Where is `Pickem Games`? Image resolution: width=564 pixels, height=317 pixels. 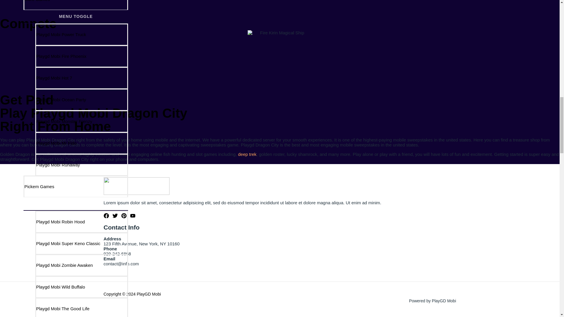
Pickem Games is located at coordinates (76, 186).